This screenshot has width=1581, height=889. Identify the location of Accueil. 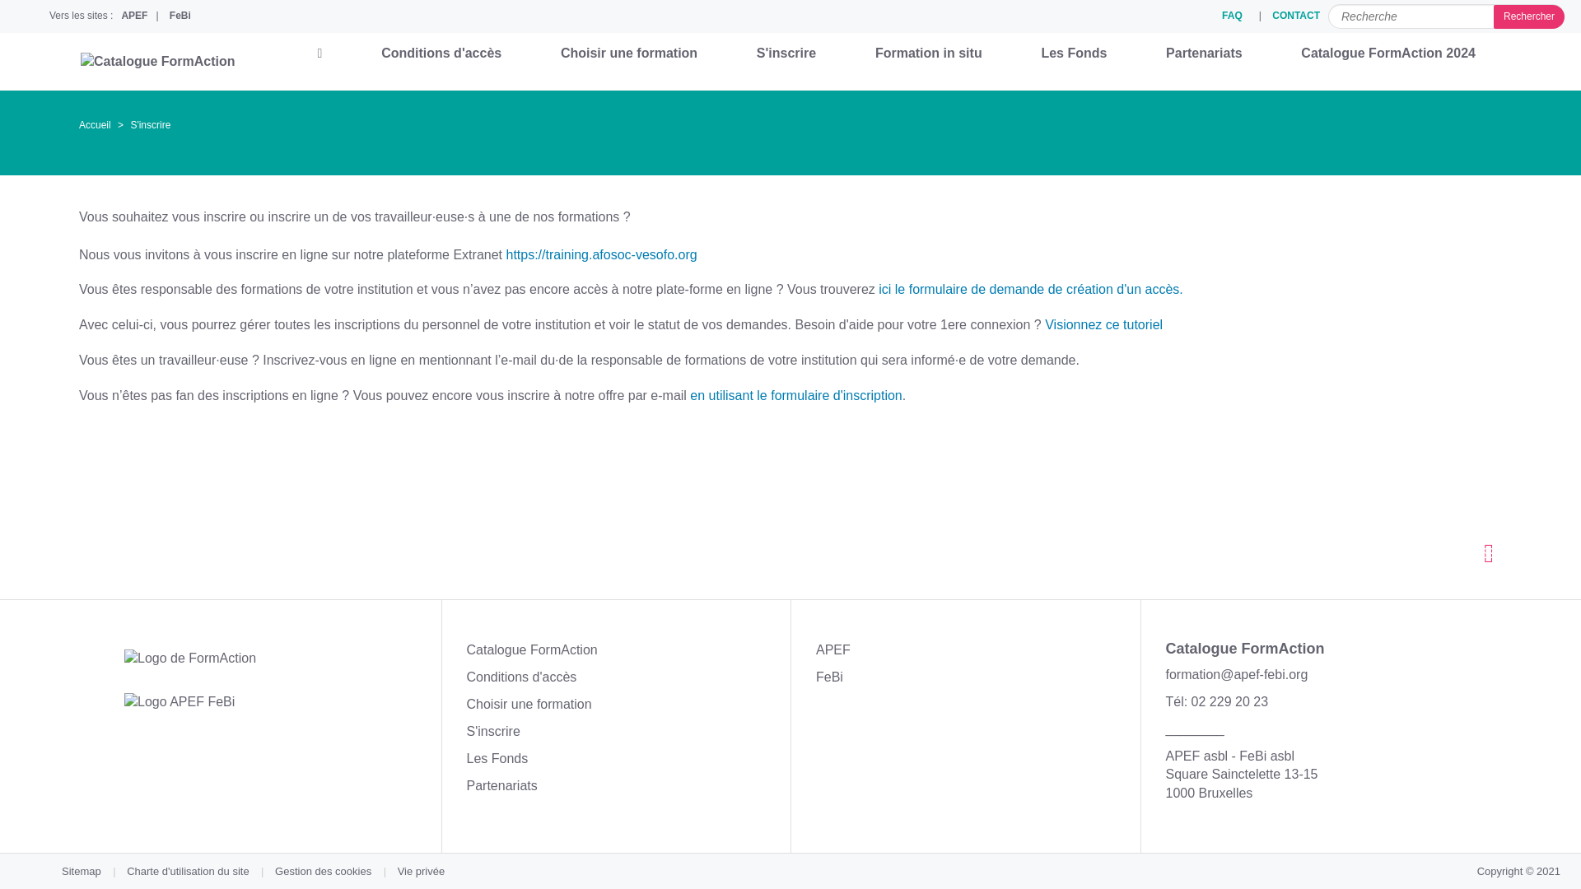
(96, 125).